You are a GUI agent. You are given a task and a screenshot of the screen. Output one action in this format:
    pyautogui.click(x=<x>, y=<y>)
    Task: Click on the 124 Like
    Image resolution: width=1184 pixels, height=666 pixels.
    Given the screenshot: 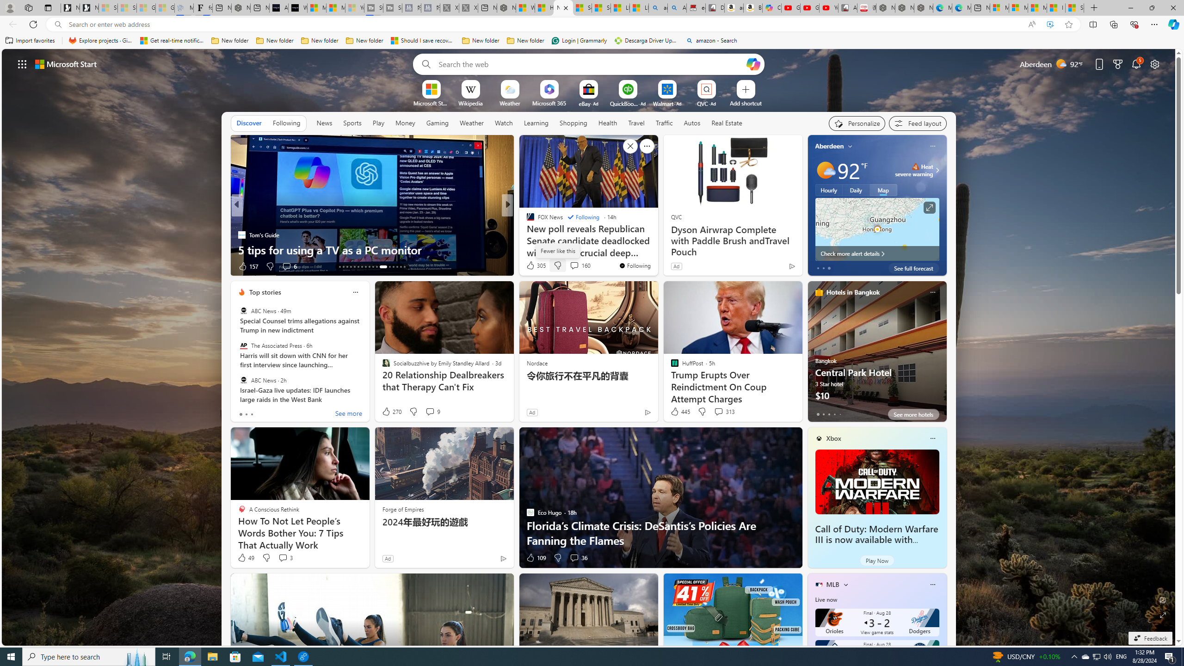 What is the action you would take?
    pyautogui.click(x=533, y=266)
    